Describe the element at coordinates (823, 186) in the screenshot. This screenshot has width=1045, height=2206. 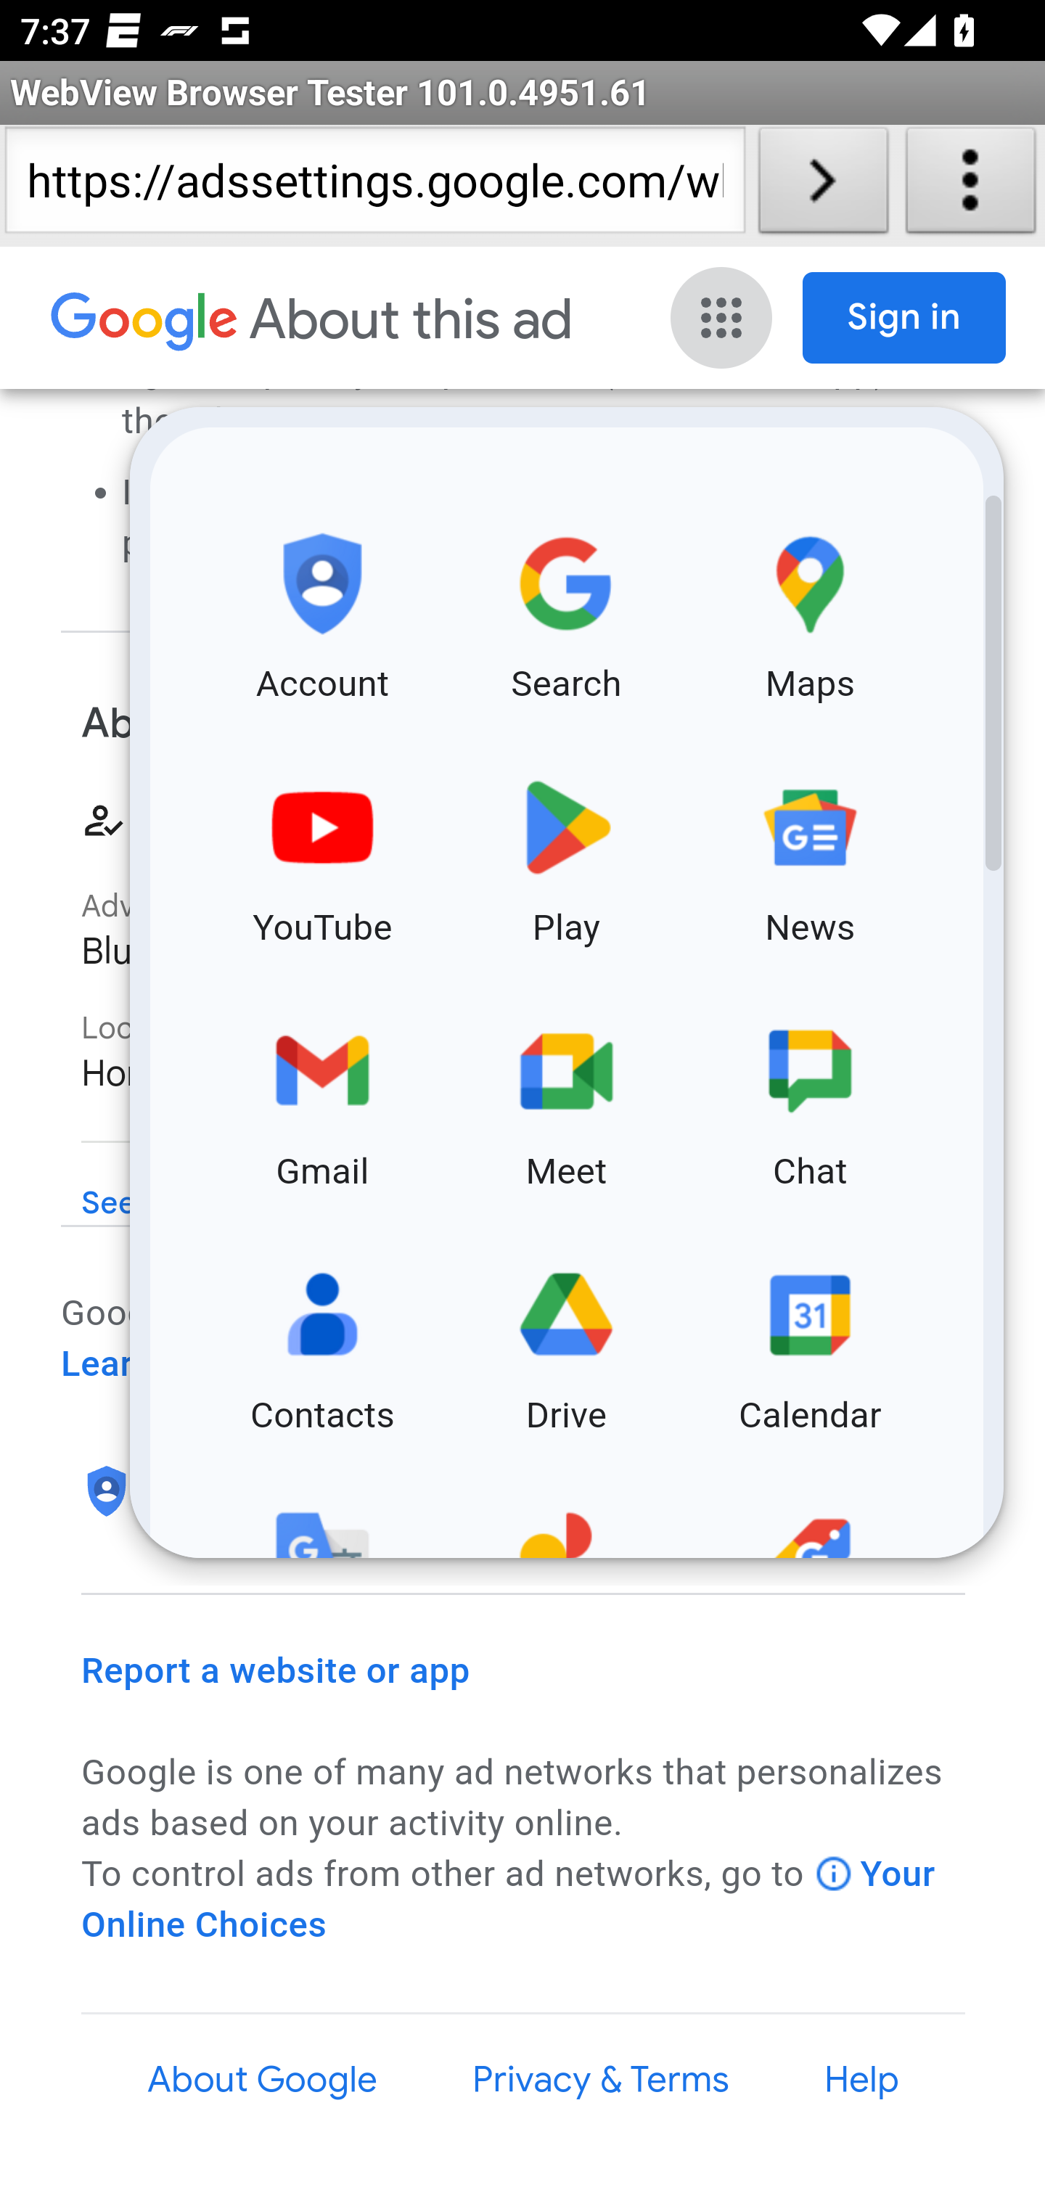
I see `Load URL` at that location.